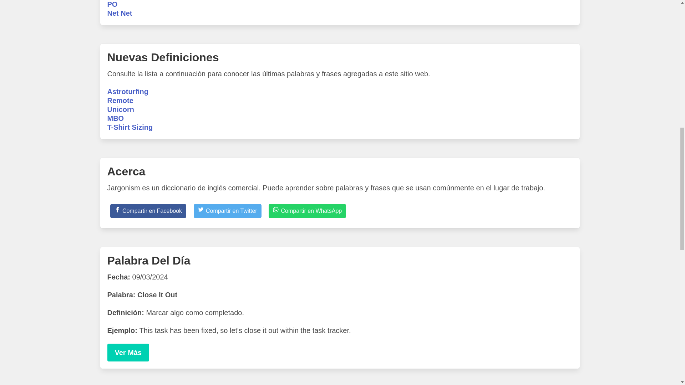 The image size is (685, 385). I want to click on Compartir en Facebook, so click(148, 211).